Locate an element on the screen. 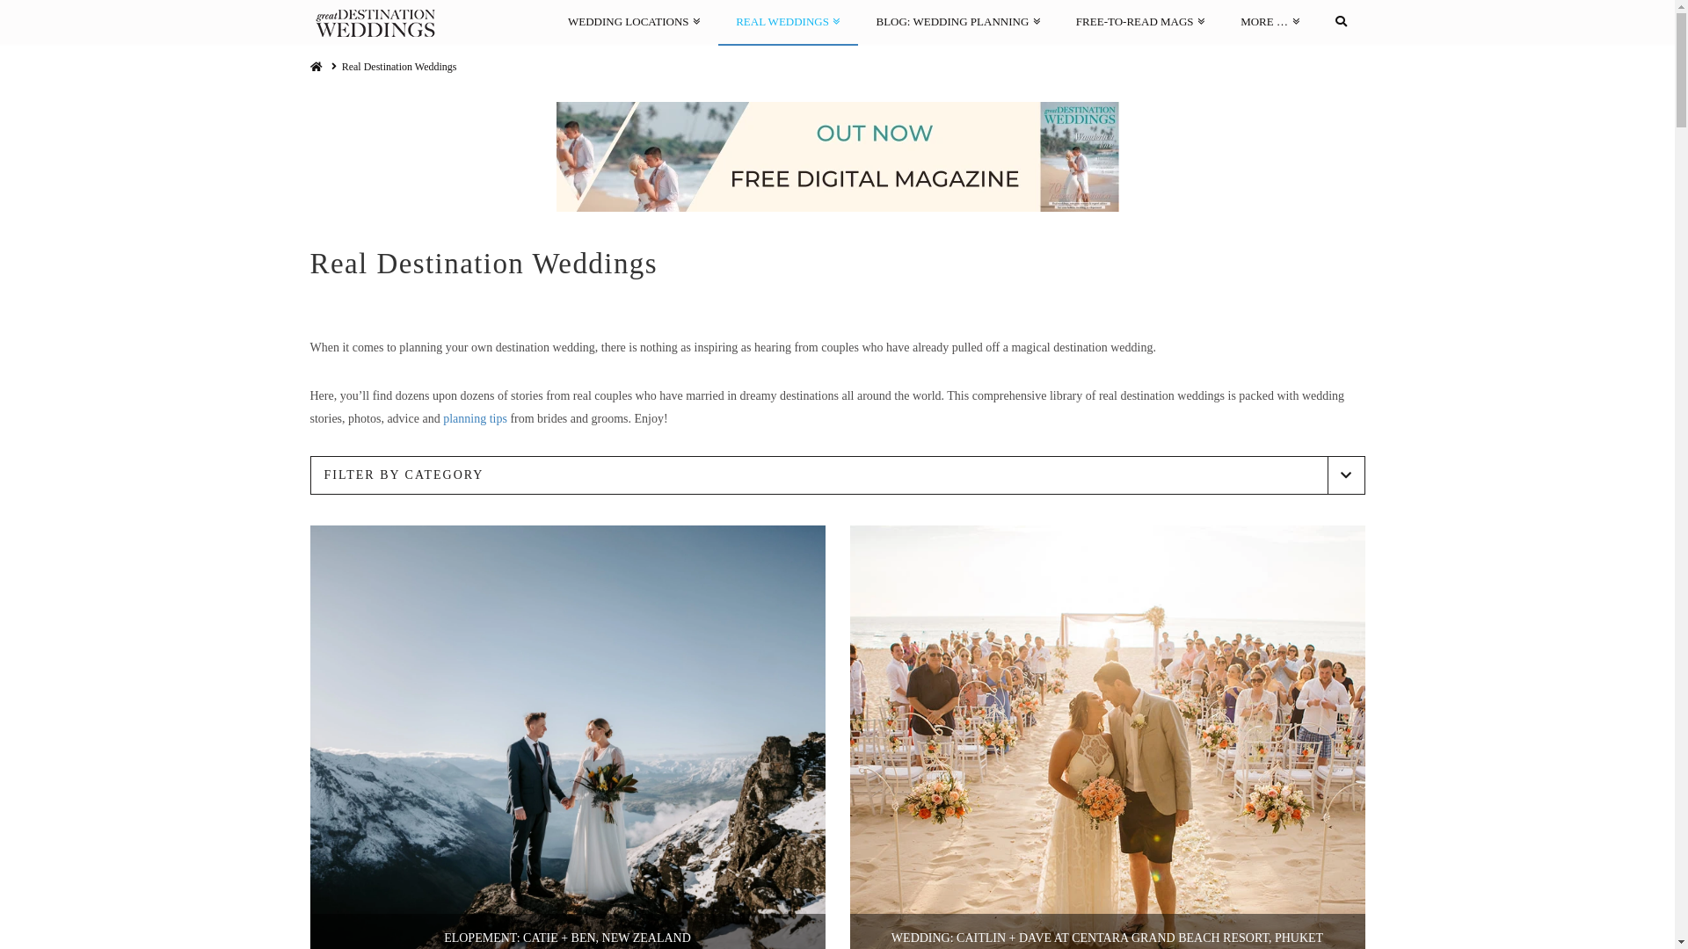 This screenshot has height=949, width=1688. planning tips is located at coordinates (475, 418).